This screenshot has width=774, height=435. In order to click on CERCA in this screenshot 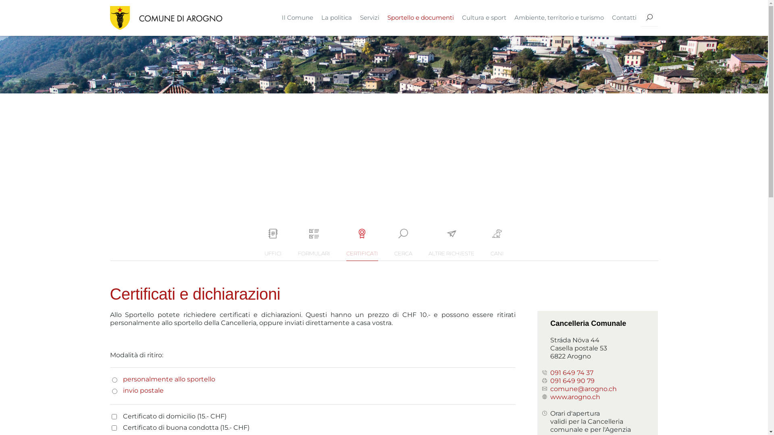, I will do `click(403, 245)`.